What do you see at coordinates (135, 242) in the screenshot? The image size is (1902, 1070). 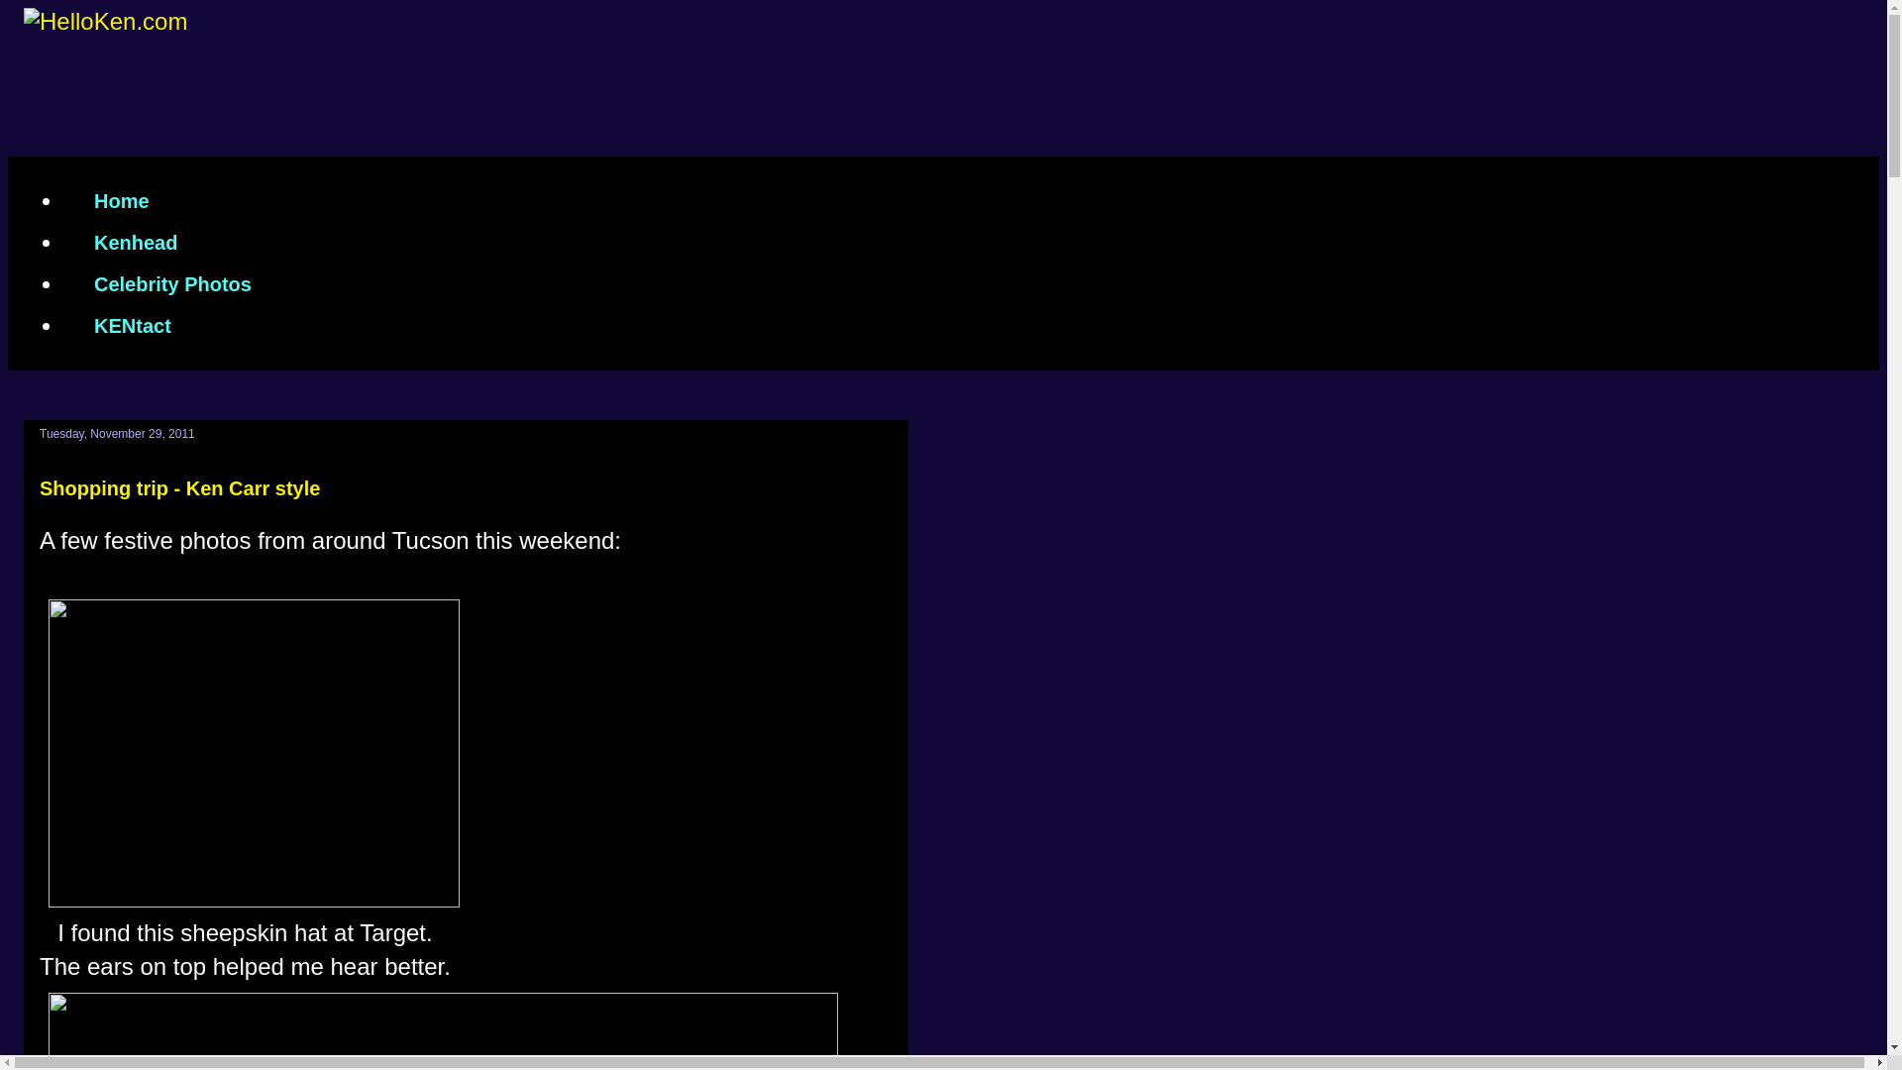 I see `Kenhead` at bounding box center [135, 242].